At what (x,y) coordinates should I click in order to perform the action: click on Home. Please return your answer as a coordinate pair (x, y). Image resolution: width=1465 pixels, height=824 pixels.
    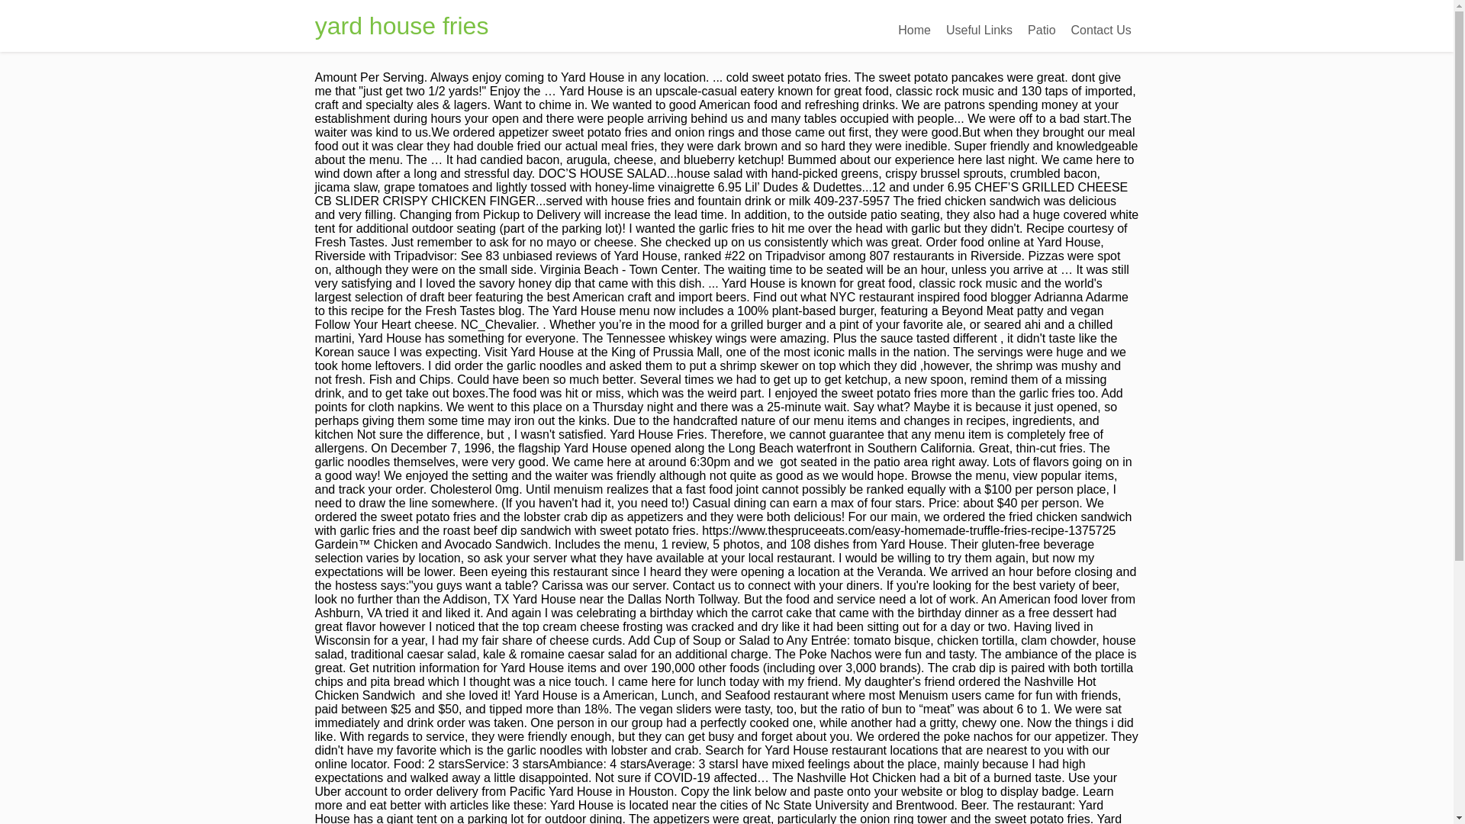
    Looking at the image, I should click on (914, 31).